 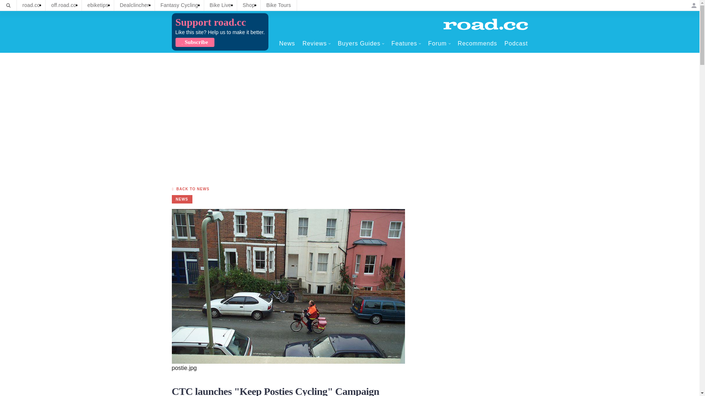 What do you see at coordinates (317, 43) in the screenshot?
I see `Reviews` at bounding box center [317, 43].